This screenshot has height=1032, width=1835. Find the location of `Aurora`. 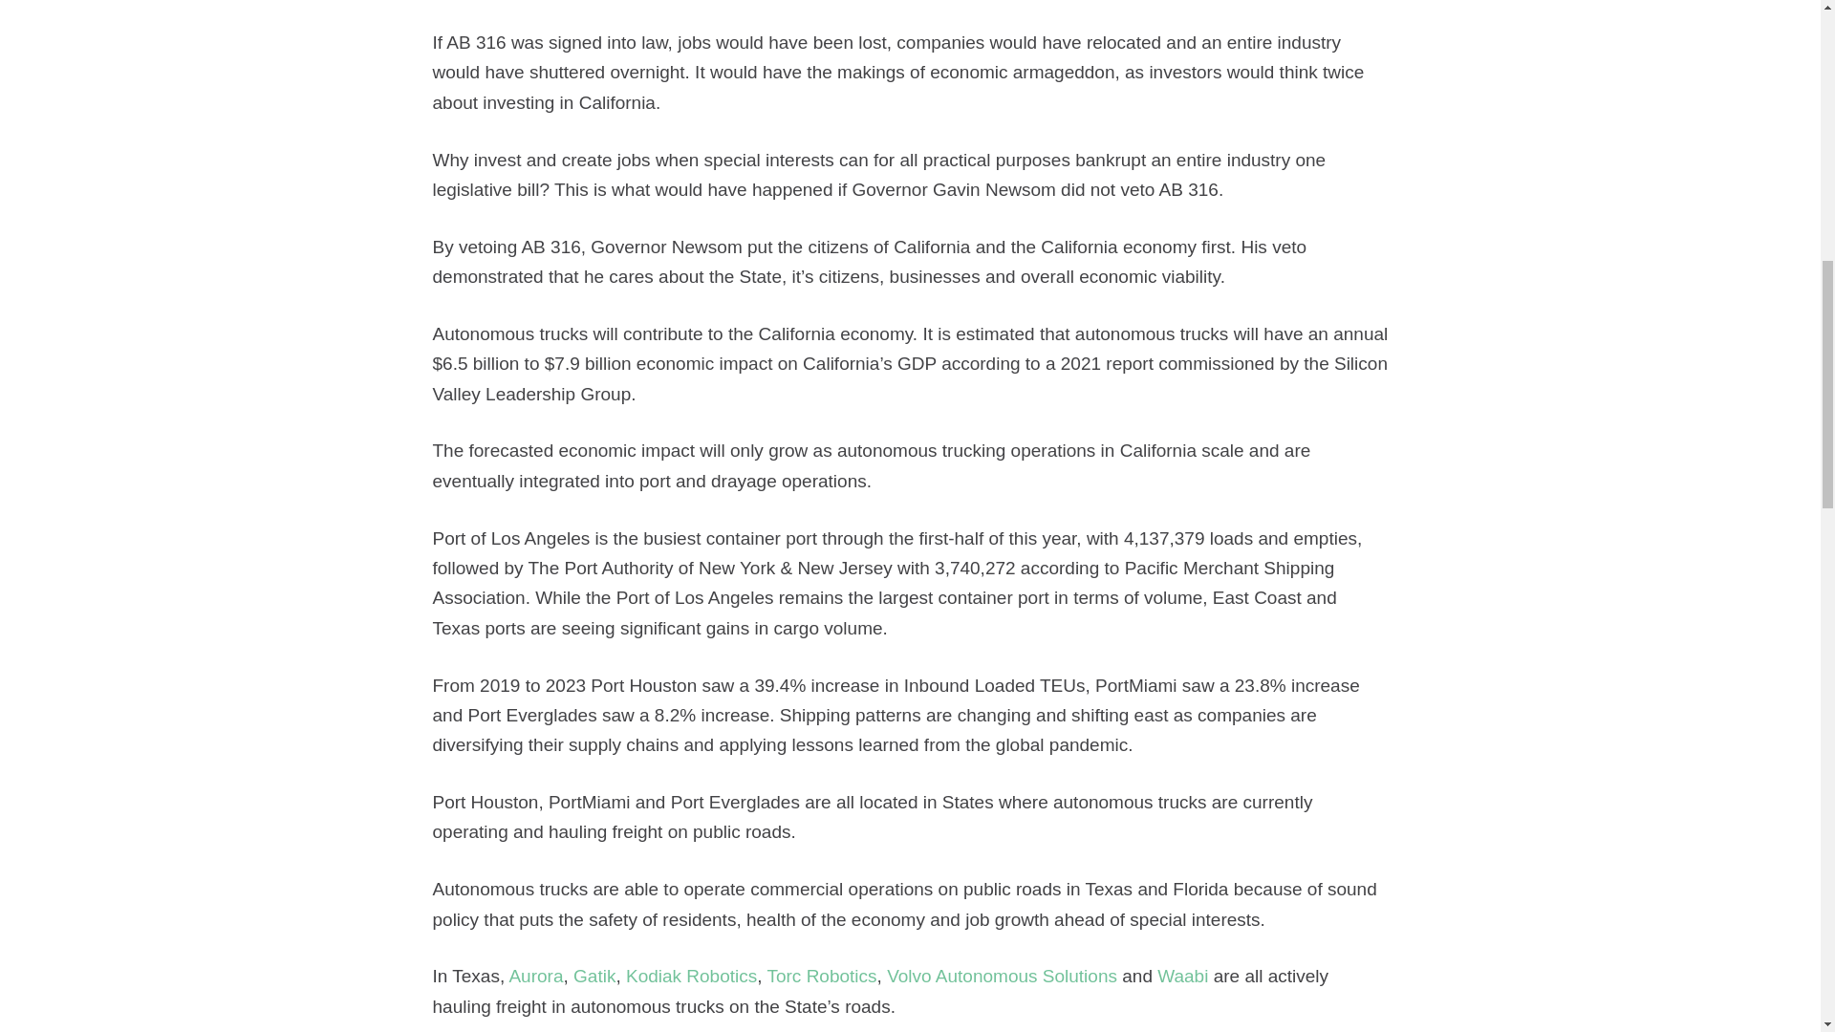

Aurora is located at coordinates (535, 976).